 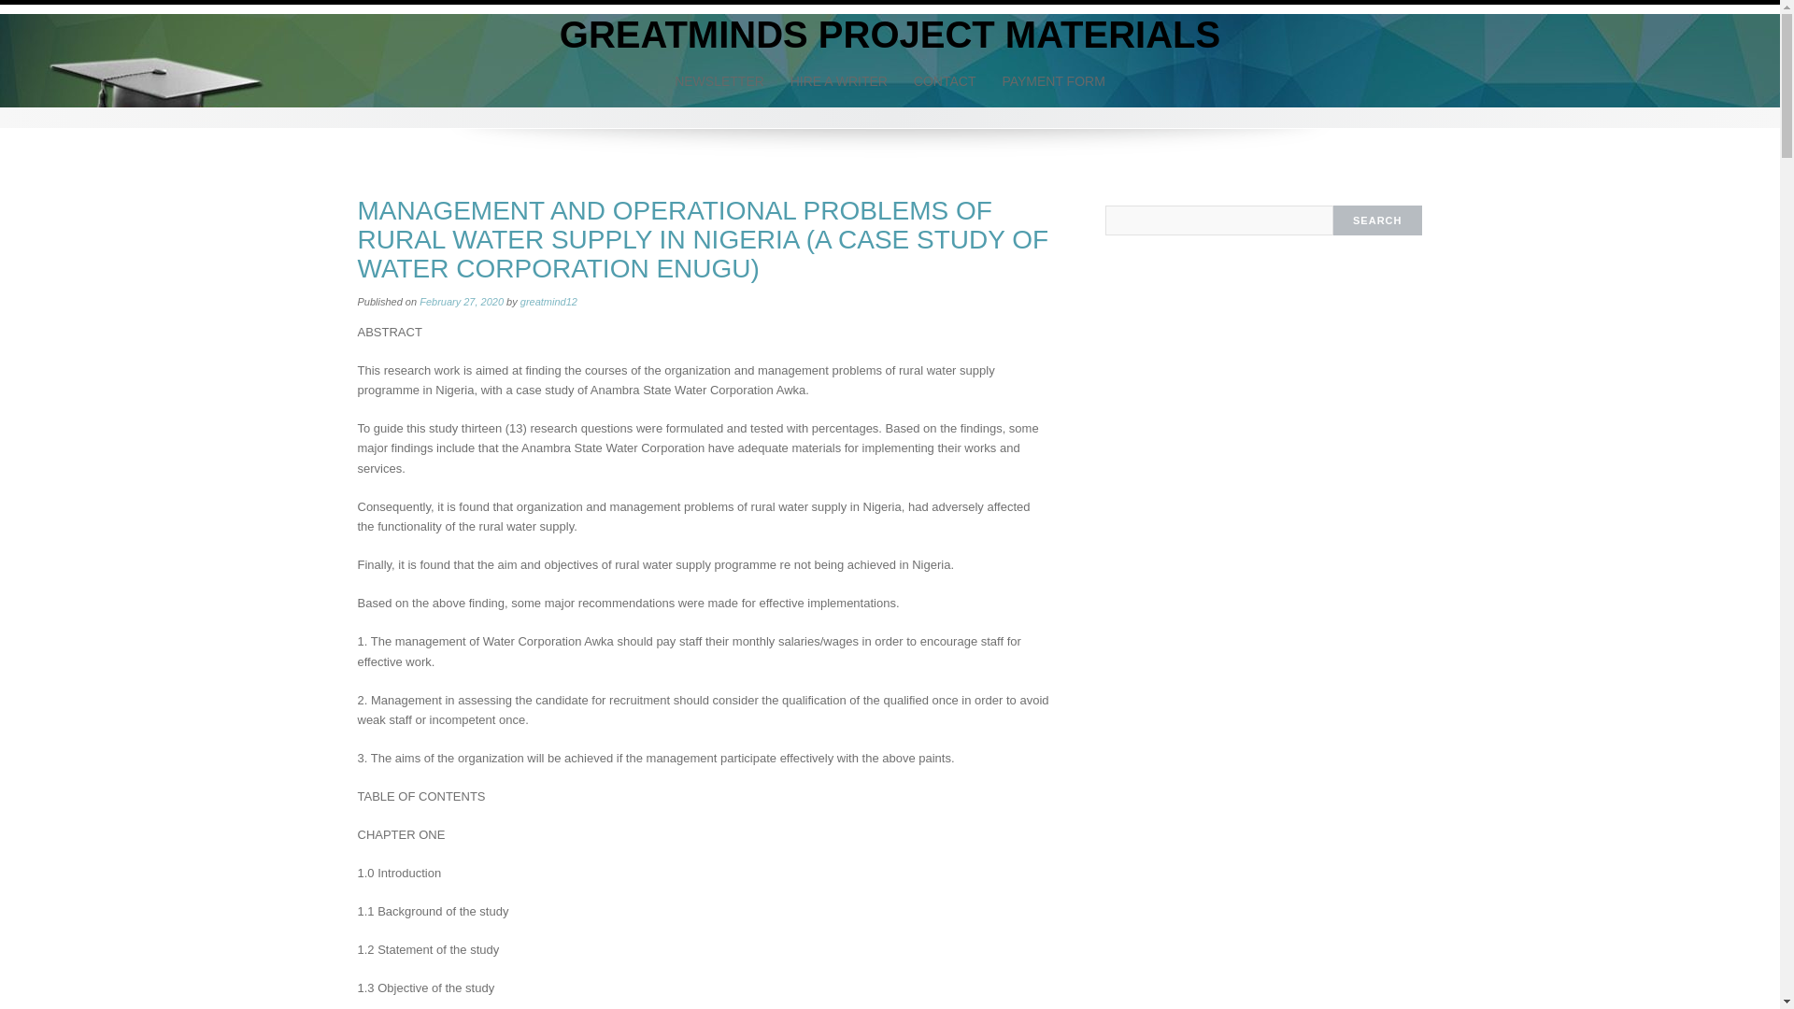 What do you see at coordinates (1377, 220) in the screenshot?
I see `Search` at bounding box center [1377, 220].